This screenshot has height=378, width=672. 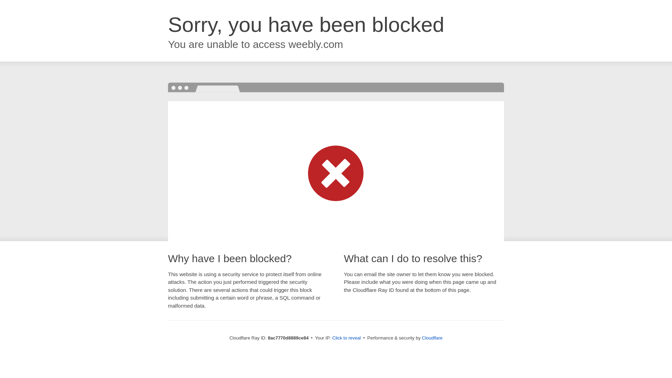 I want to click on Click to reveal, so click(x=346, y=338).